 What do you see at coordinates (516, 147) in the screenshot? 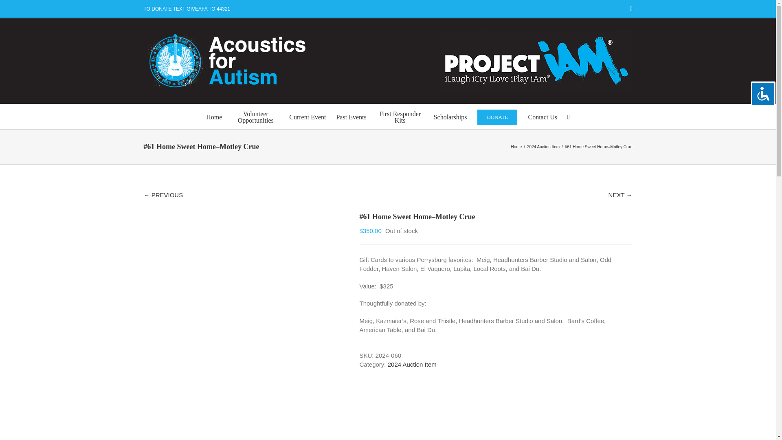
I see `Home` at bounding box center [516, 147].